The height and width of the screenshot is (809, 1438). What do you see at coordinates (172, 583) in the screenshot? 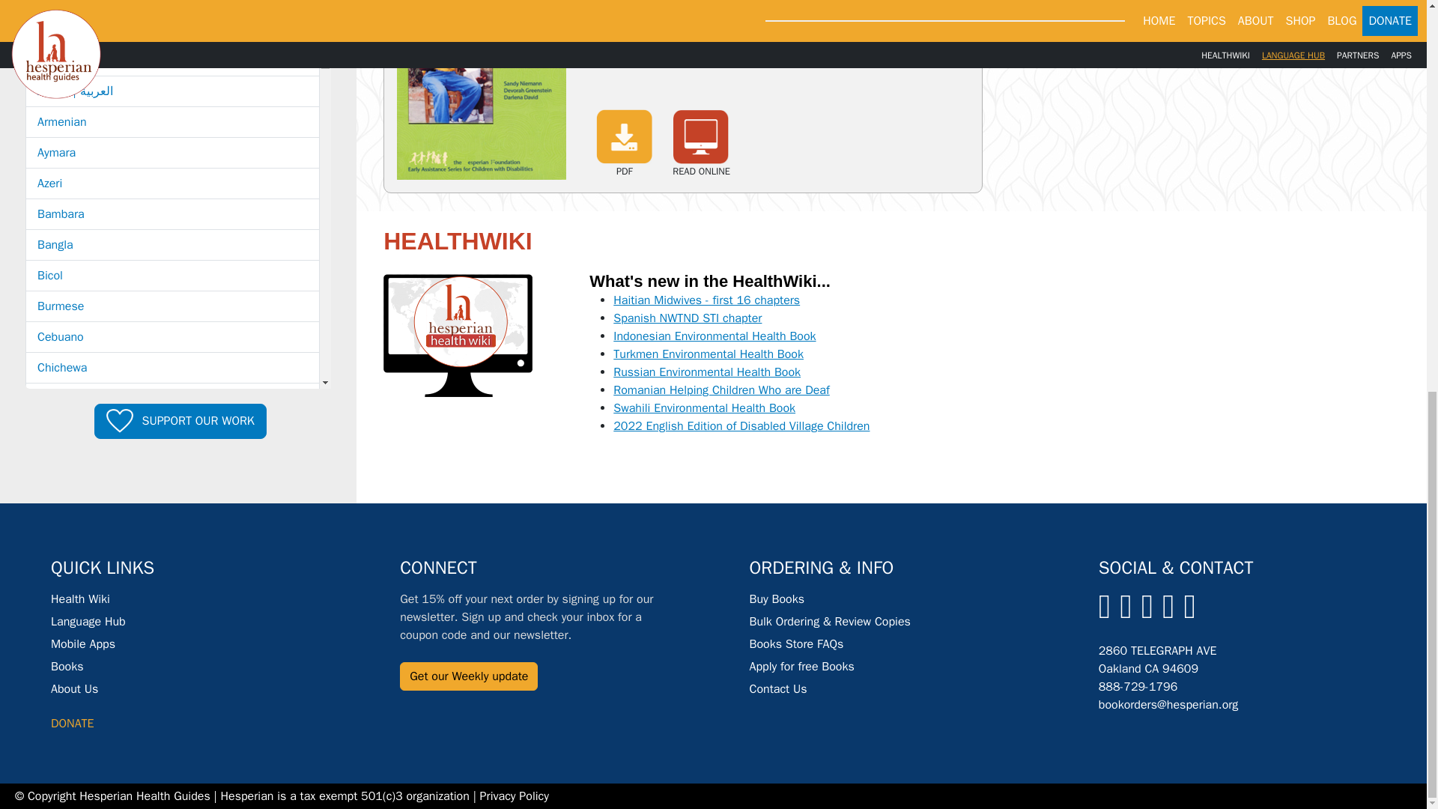
I see `Farsi` at bounding box center [172, 583].